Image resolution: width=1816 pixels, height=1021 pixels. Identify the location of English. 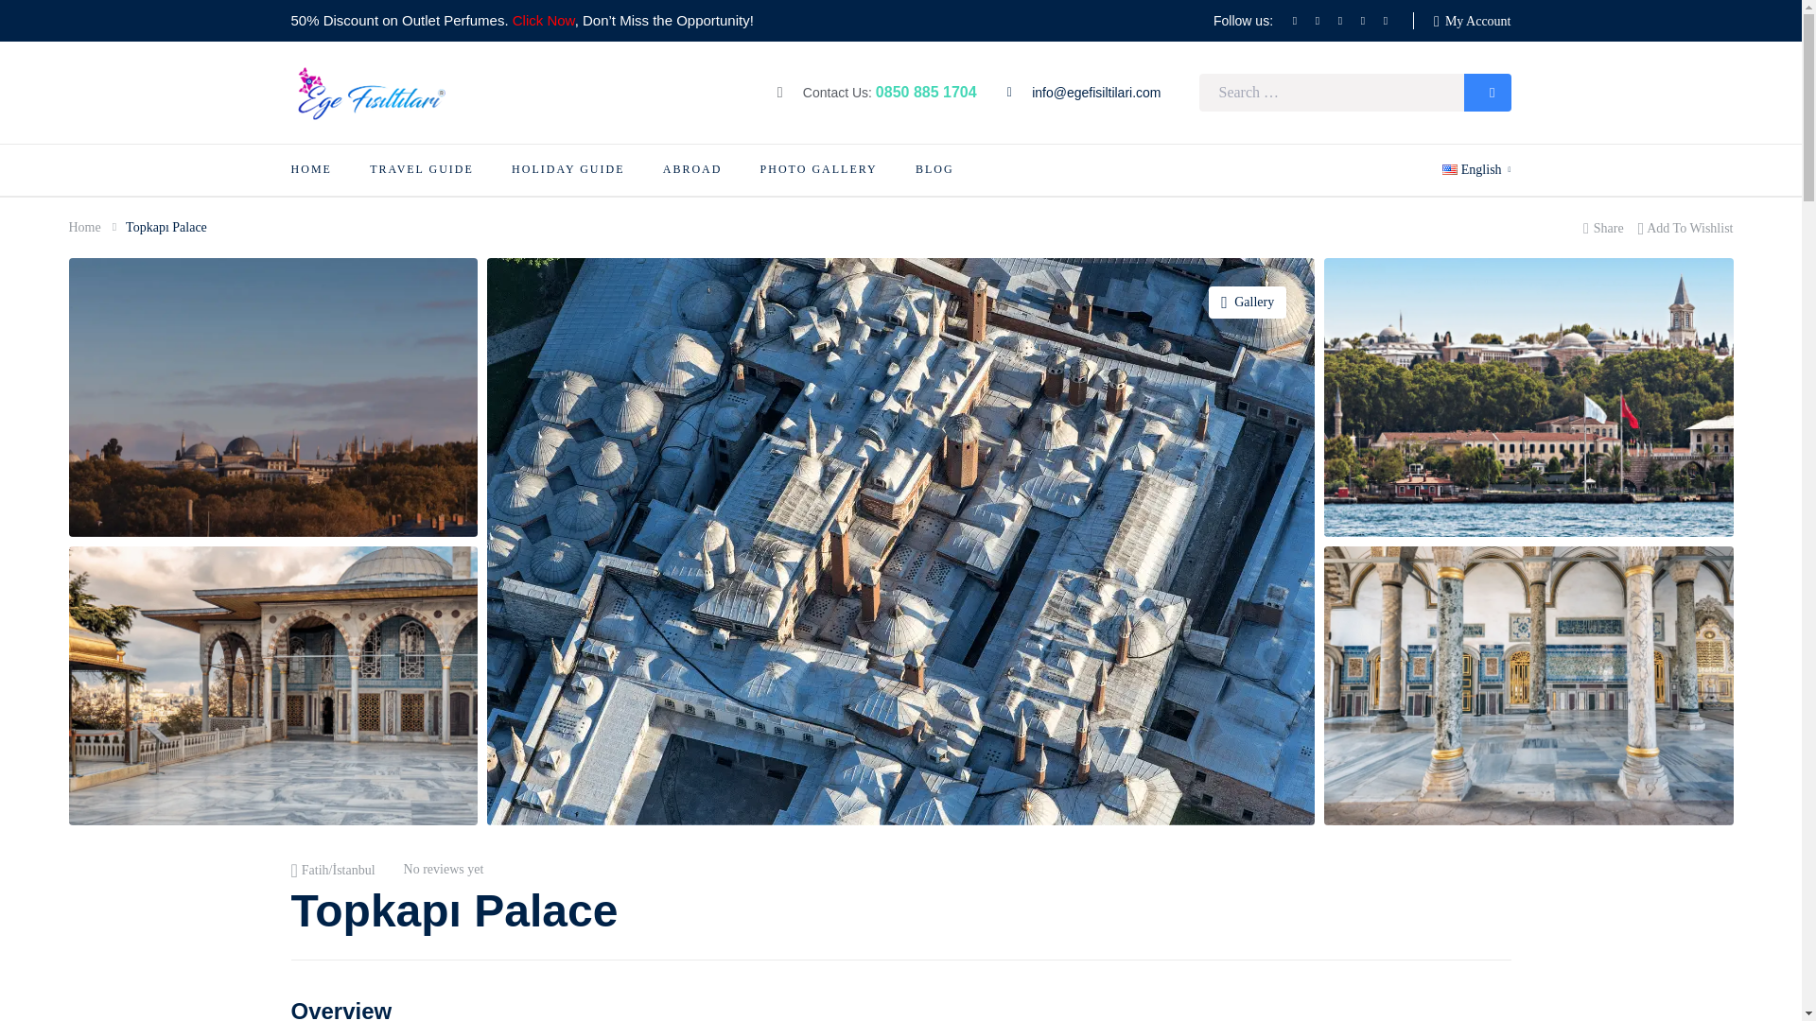
(1475, 169).